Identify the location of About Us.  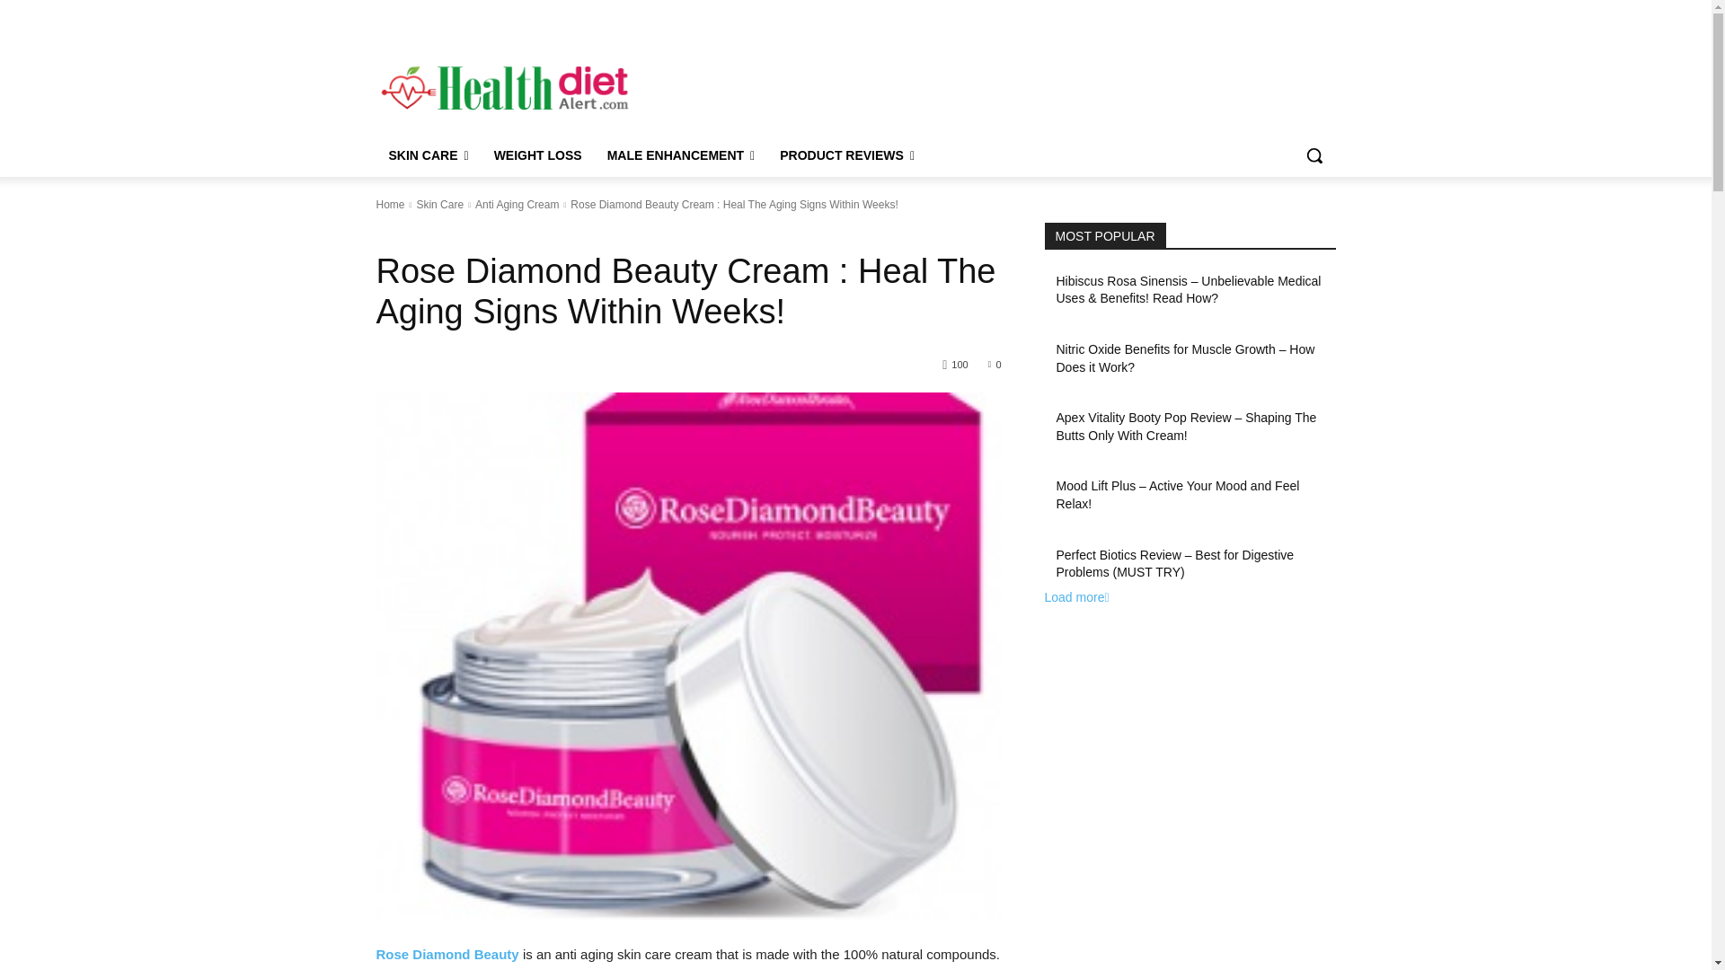
(395, 13).